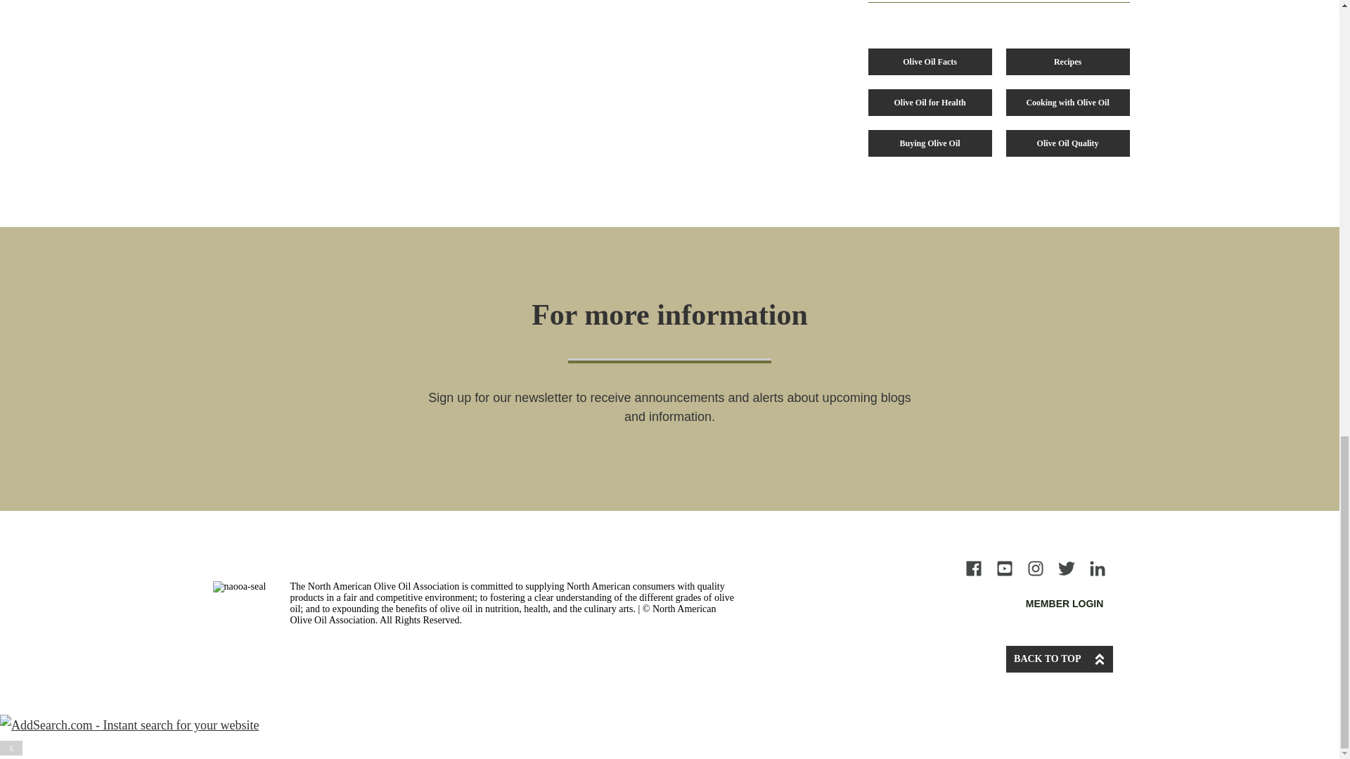 This screenshot has width=1350, height=759. What do you see at coordinates (1067, 143) in the screenshot?
I see `Olive Oil Quality` at bounding box center [1067, 143].